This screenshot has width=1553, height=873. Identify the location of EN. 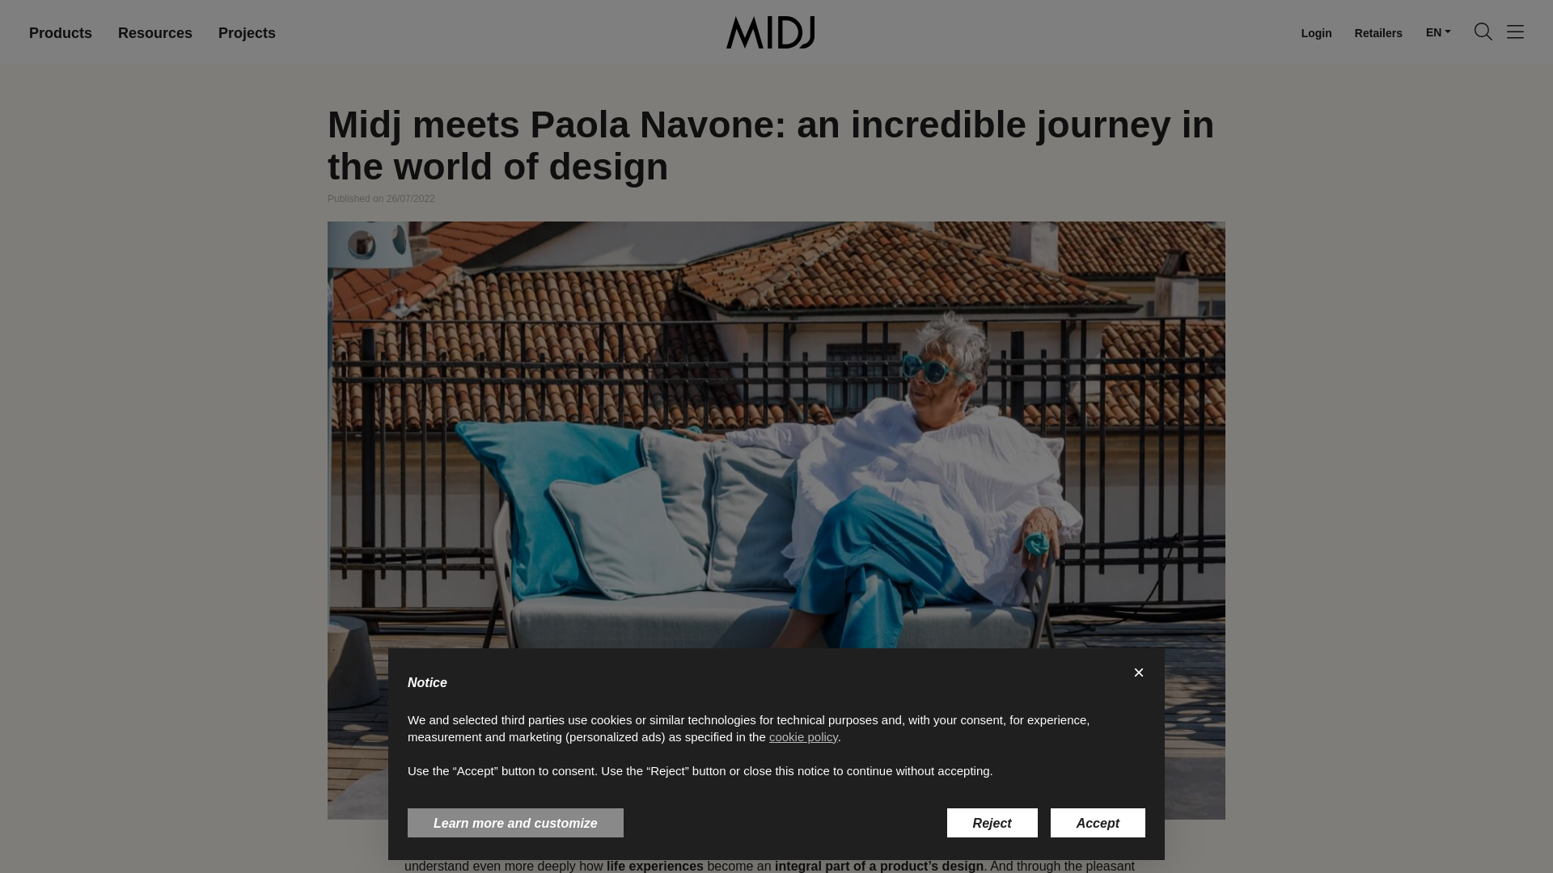
(1438, 32).